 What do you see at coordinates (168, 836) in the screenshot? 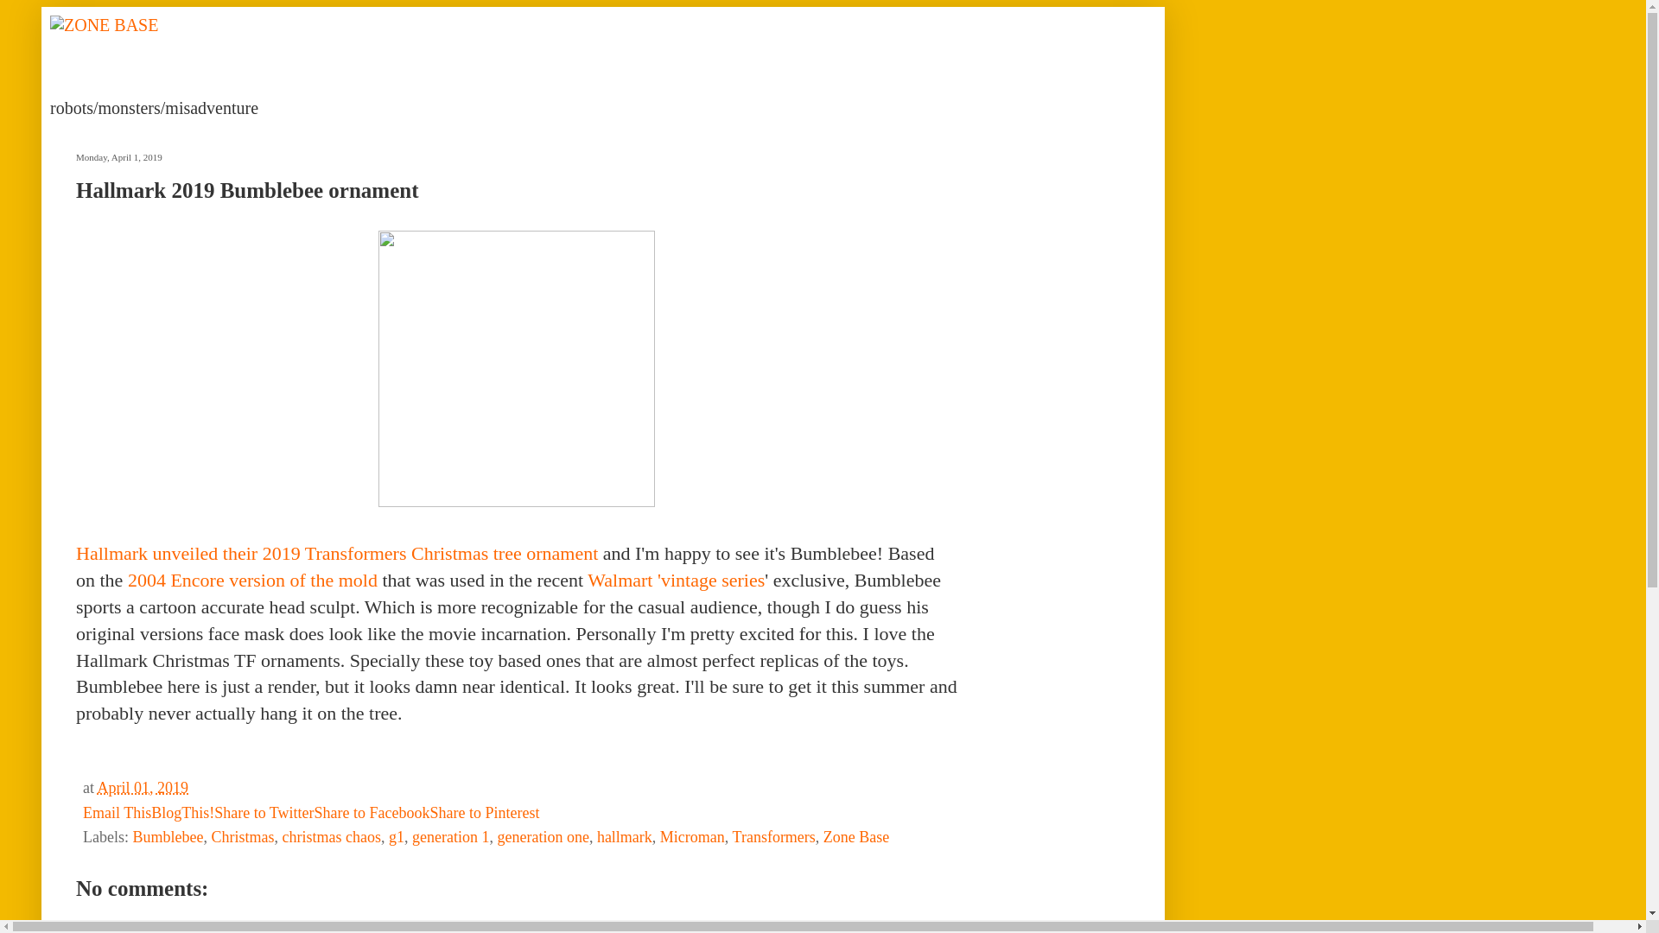
I see `Bumblebee` at bounding box center [168, 836].